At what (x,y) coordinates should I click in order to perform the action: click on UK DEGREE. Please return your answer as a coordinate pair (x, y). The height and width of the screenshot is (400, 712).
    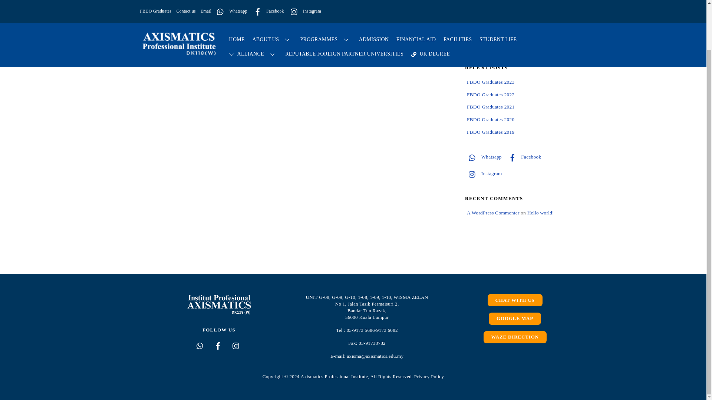
    Looking at the image, I should click on (430, 5).